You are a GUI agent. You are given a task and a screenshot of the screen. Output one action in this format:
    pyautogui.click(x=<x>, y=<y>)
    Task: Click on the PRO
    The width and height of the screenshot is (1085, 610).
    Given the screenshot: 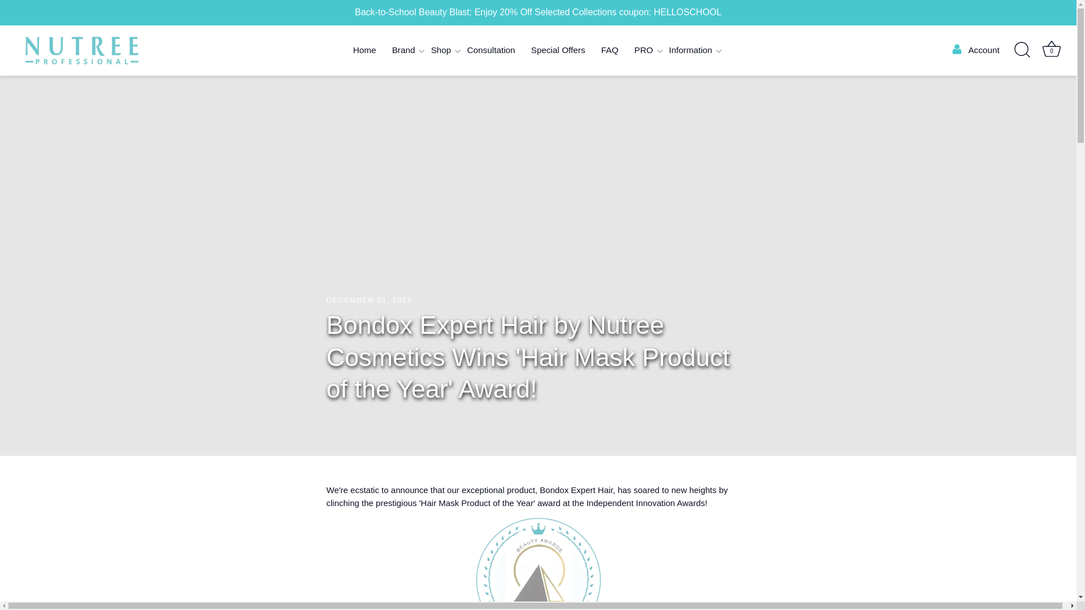 What is the action you would take?
    pyautogui.click(x=643, y=51)
    